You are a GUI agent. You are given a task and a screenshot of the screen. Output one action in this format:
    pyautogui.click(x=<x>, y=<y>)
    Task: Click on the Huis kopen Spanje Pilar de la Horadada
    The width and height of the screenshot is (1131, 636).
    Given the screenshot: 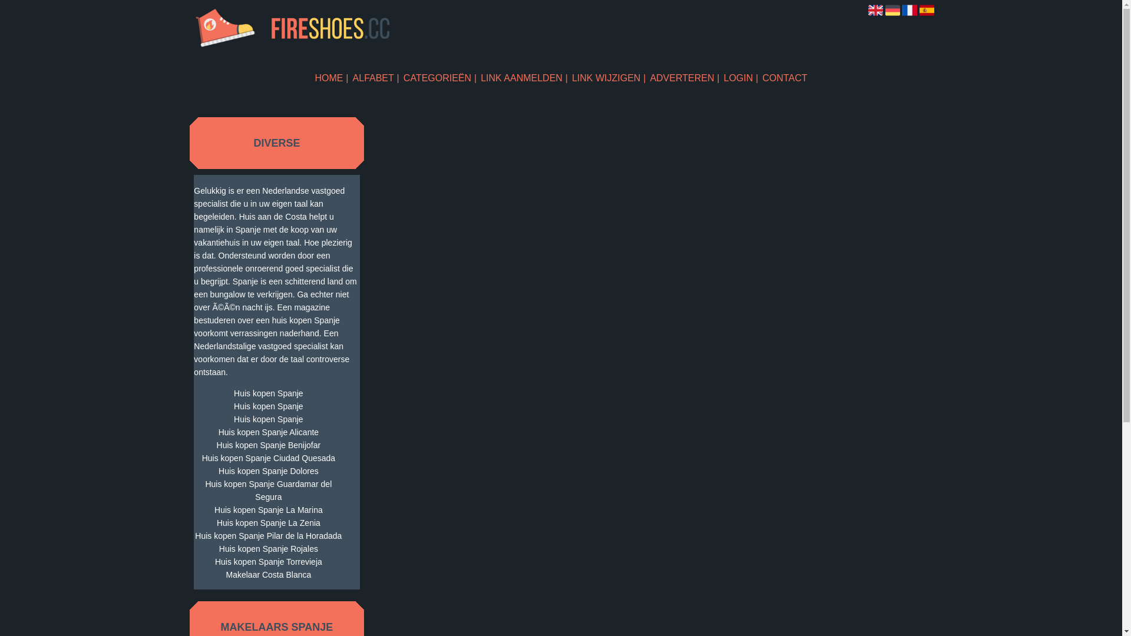 What is the action you would take?
    pyautogui.click(x=269, y=536)
    